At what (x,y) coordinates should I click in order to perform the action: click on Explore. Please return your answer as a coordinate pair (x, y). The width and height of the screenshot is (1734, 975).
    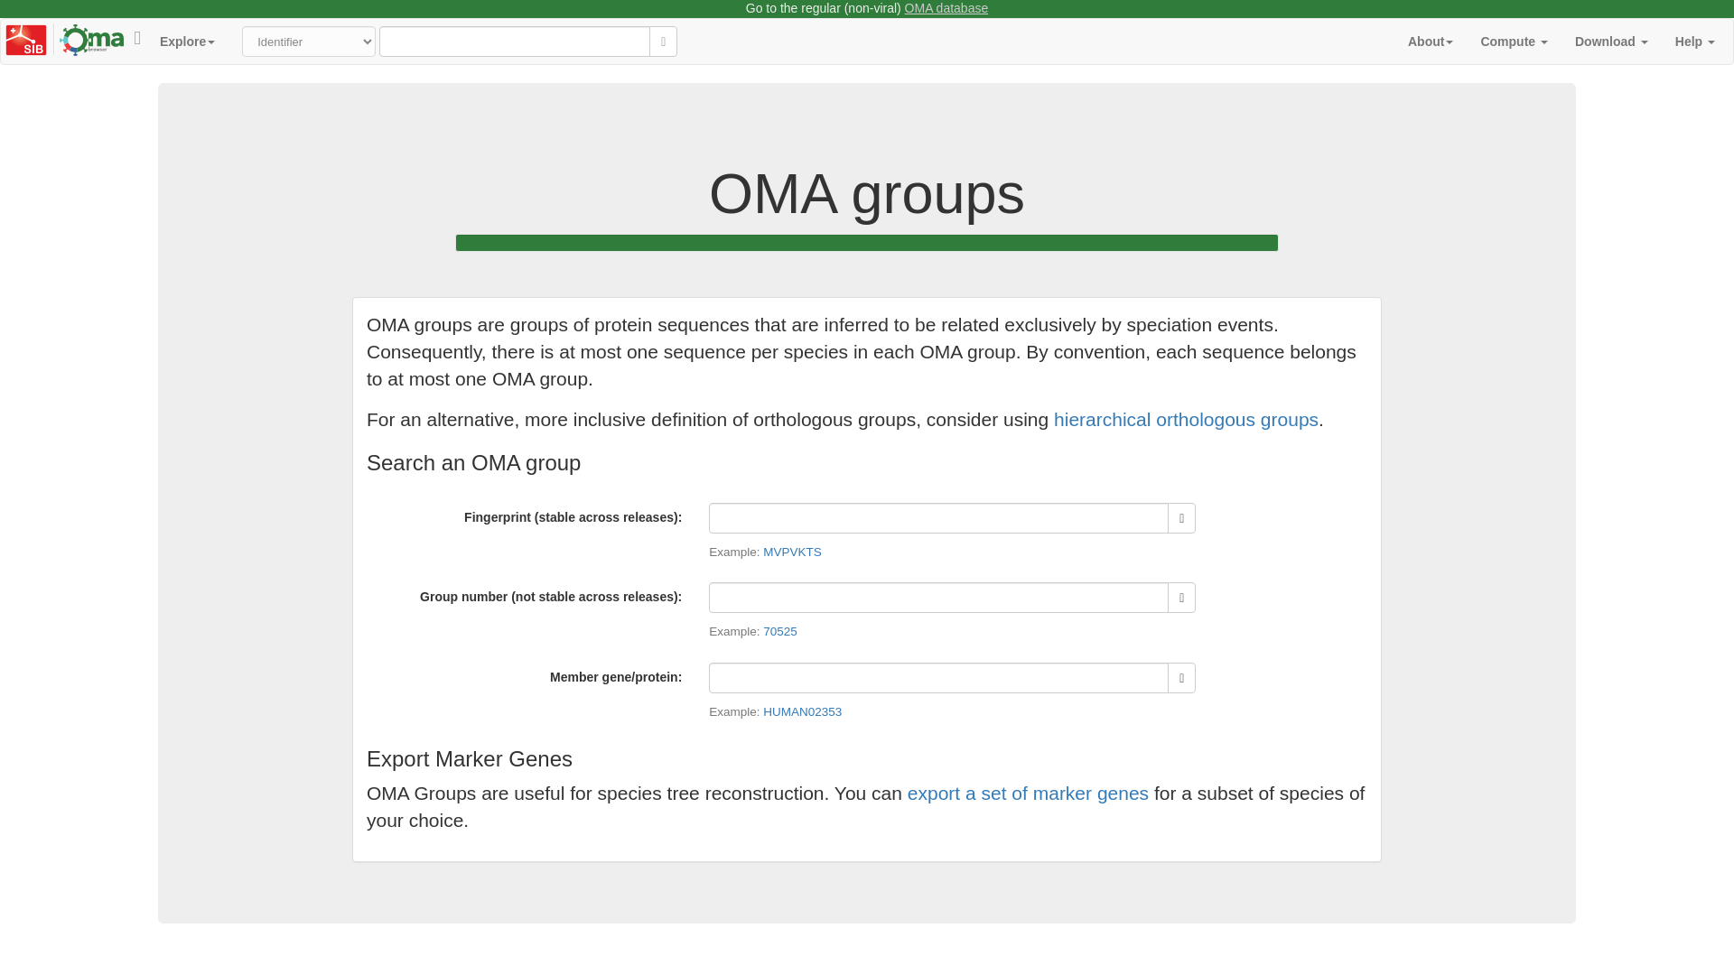
    Looking at the image, I should click on (187, 42).